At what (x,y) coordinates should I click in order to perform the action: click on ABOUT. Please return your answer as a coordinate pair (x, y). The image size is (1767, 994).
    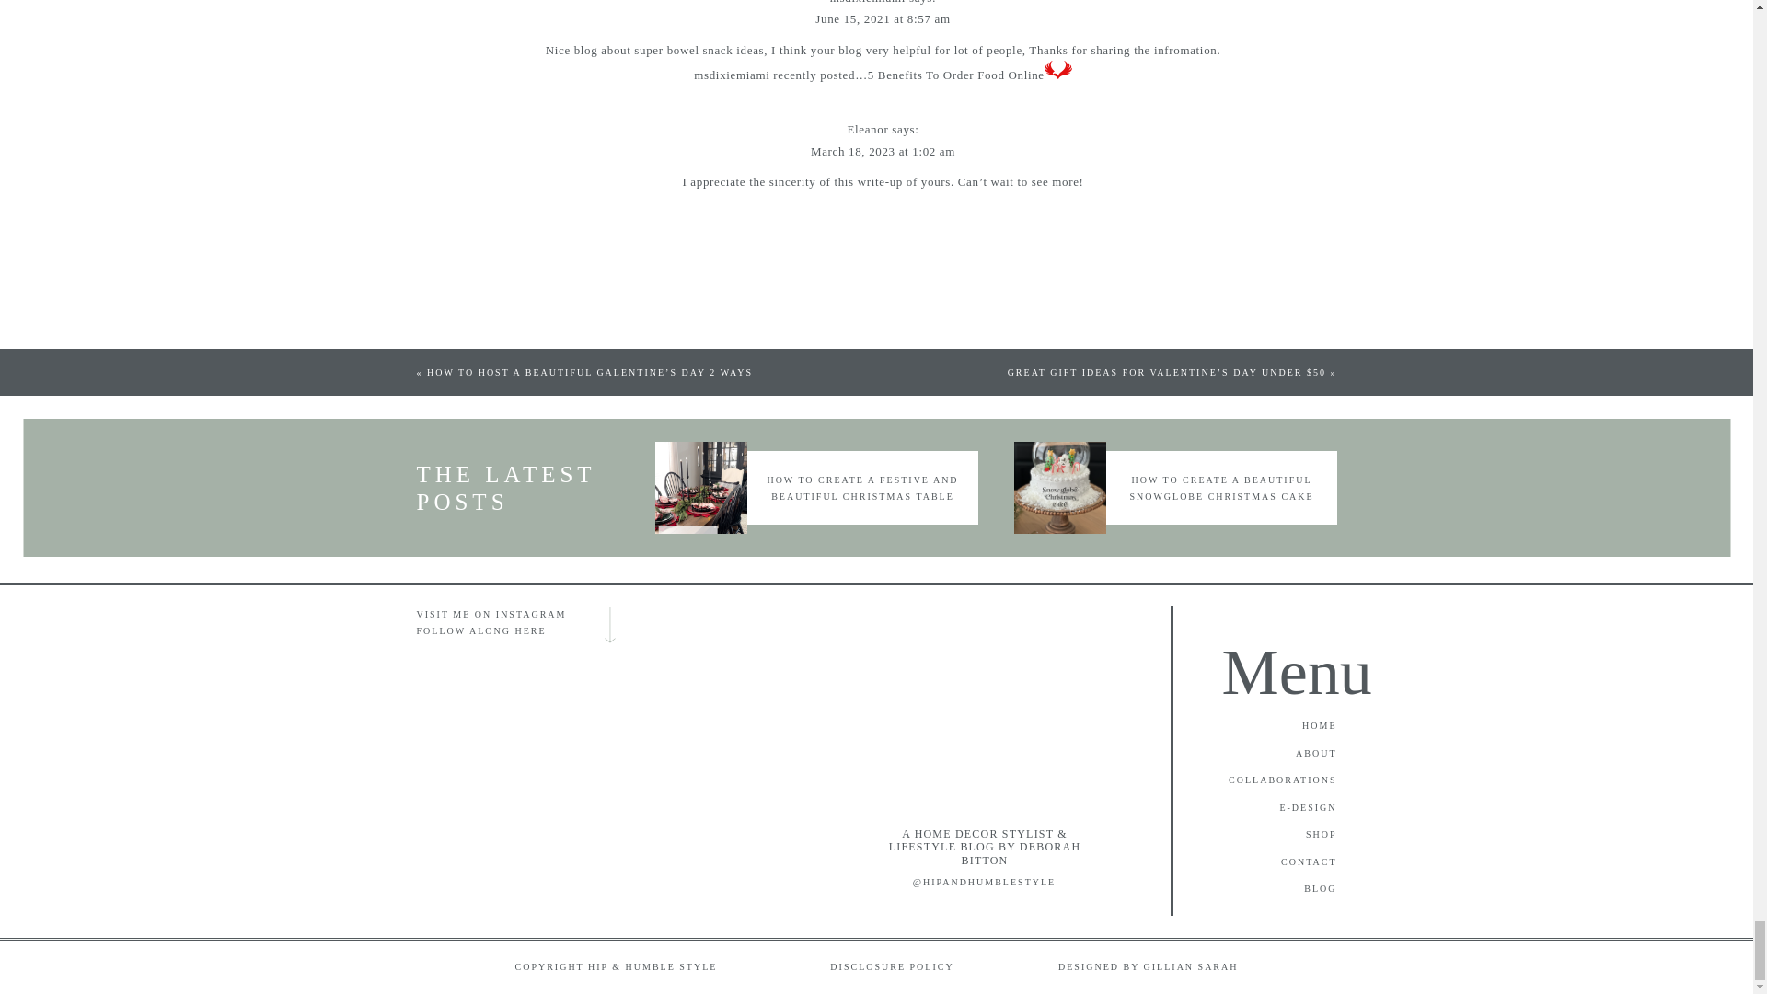
    Looking at the image, I should click on (1265, 755).